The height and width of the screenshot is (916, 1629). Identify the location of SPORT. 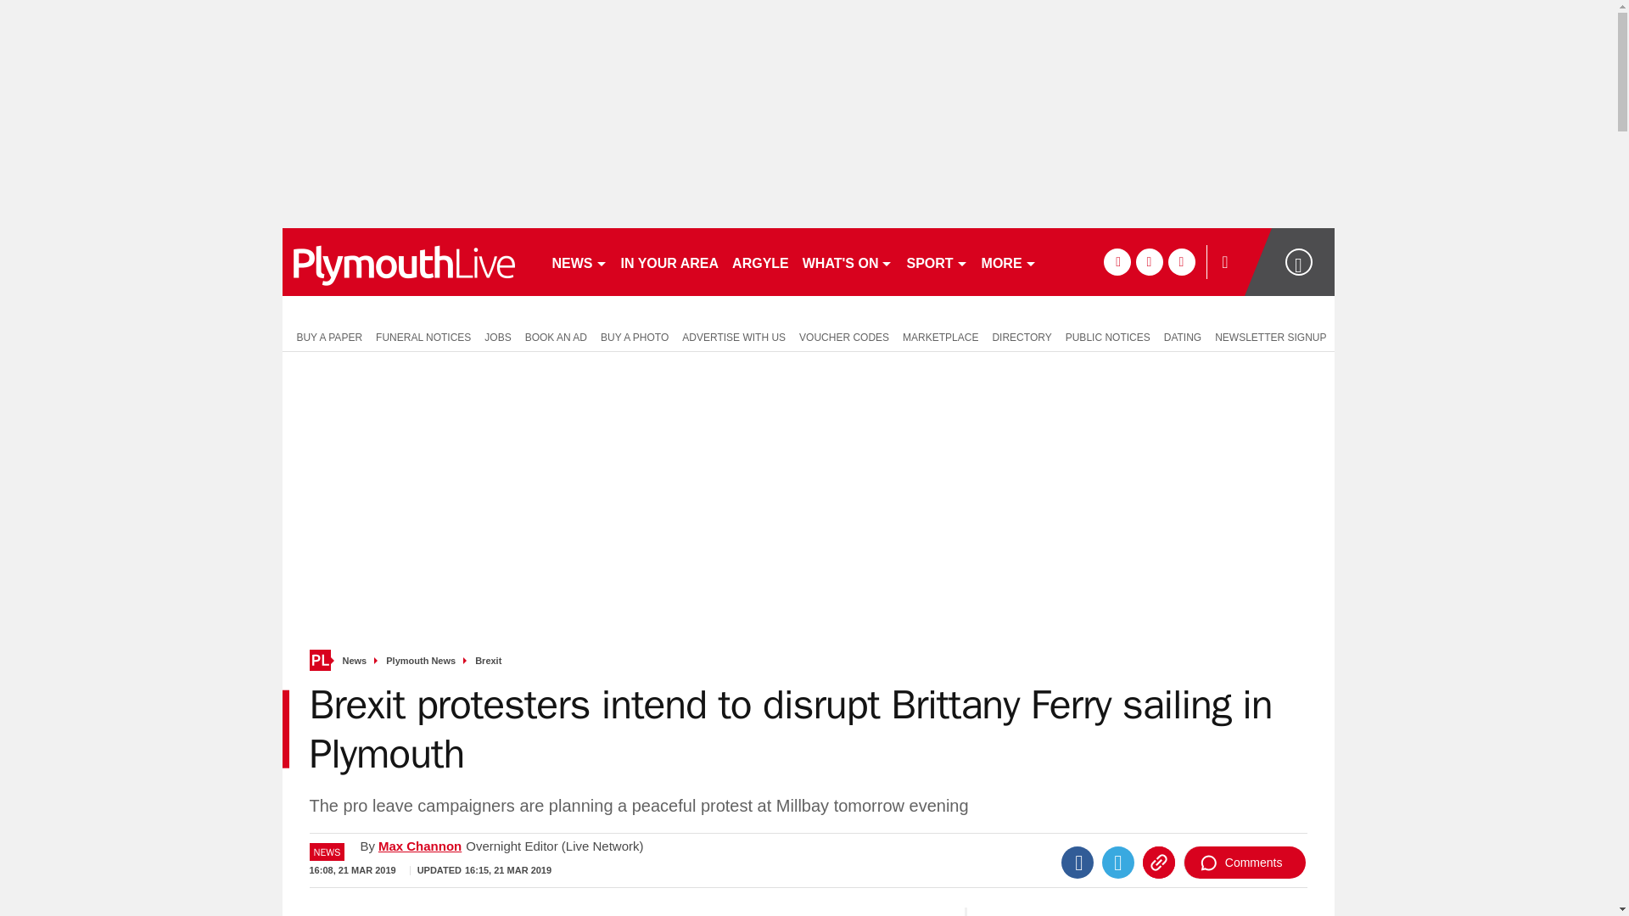
(937, 261).